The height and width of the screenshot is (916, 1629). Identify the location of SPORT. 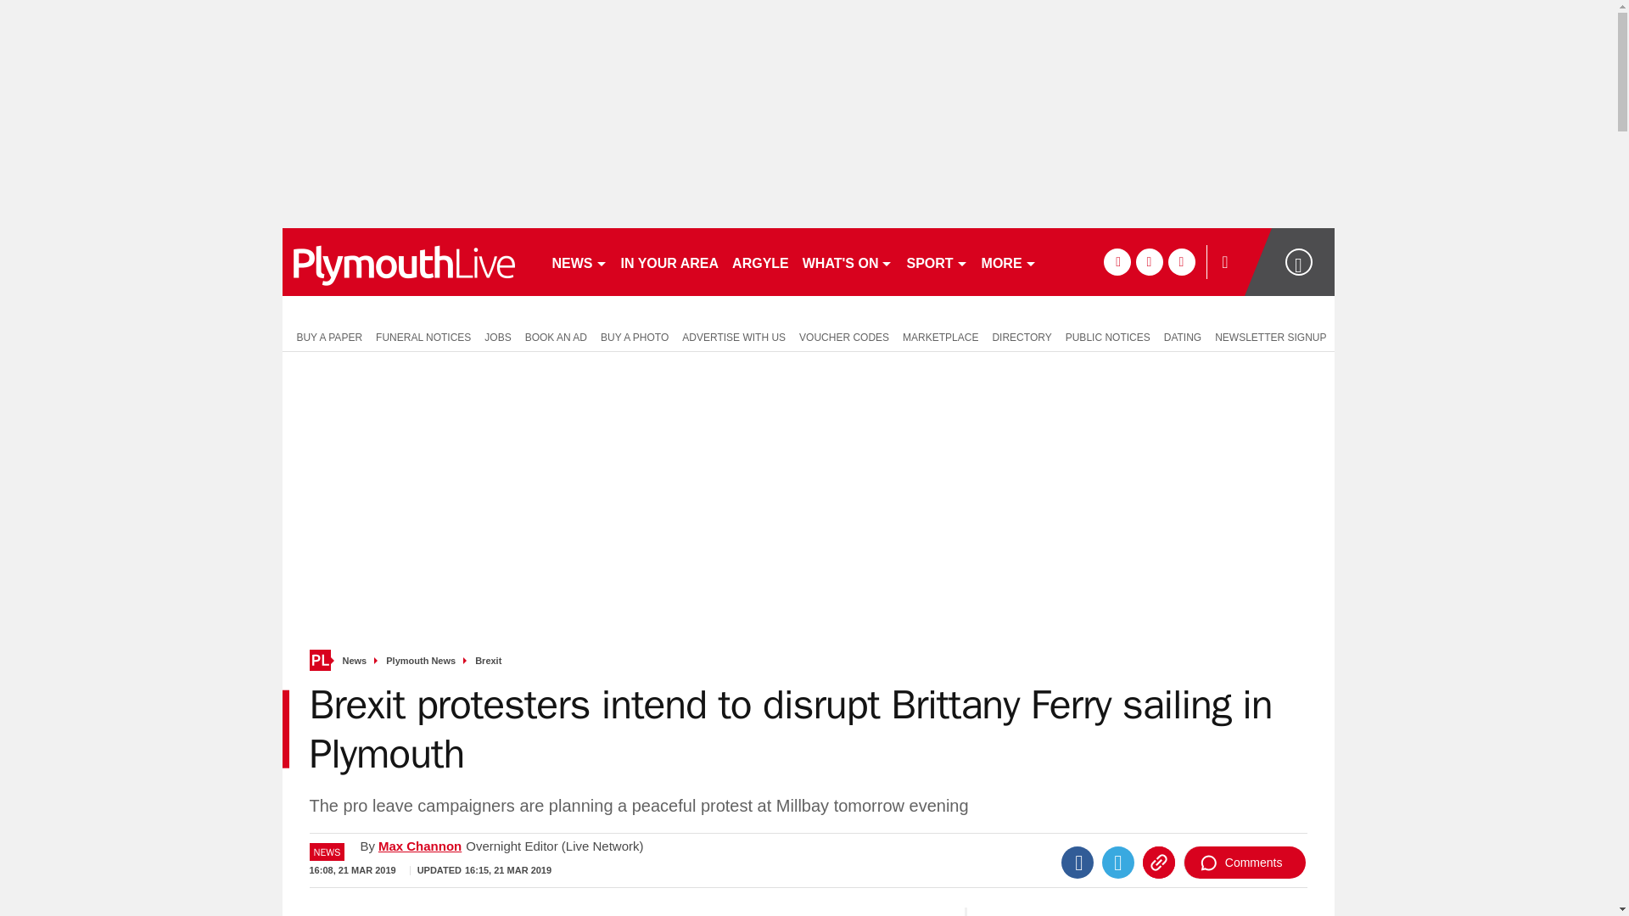
(937, 261).